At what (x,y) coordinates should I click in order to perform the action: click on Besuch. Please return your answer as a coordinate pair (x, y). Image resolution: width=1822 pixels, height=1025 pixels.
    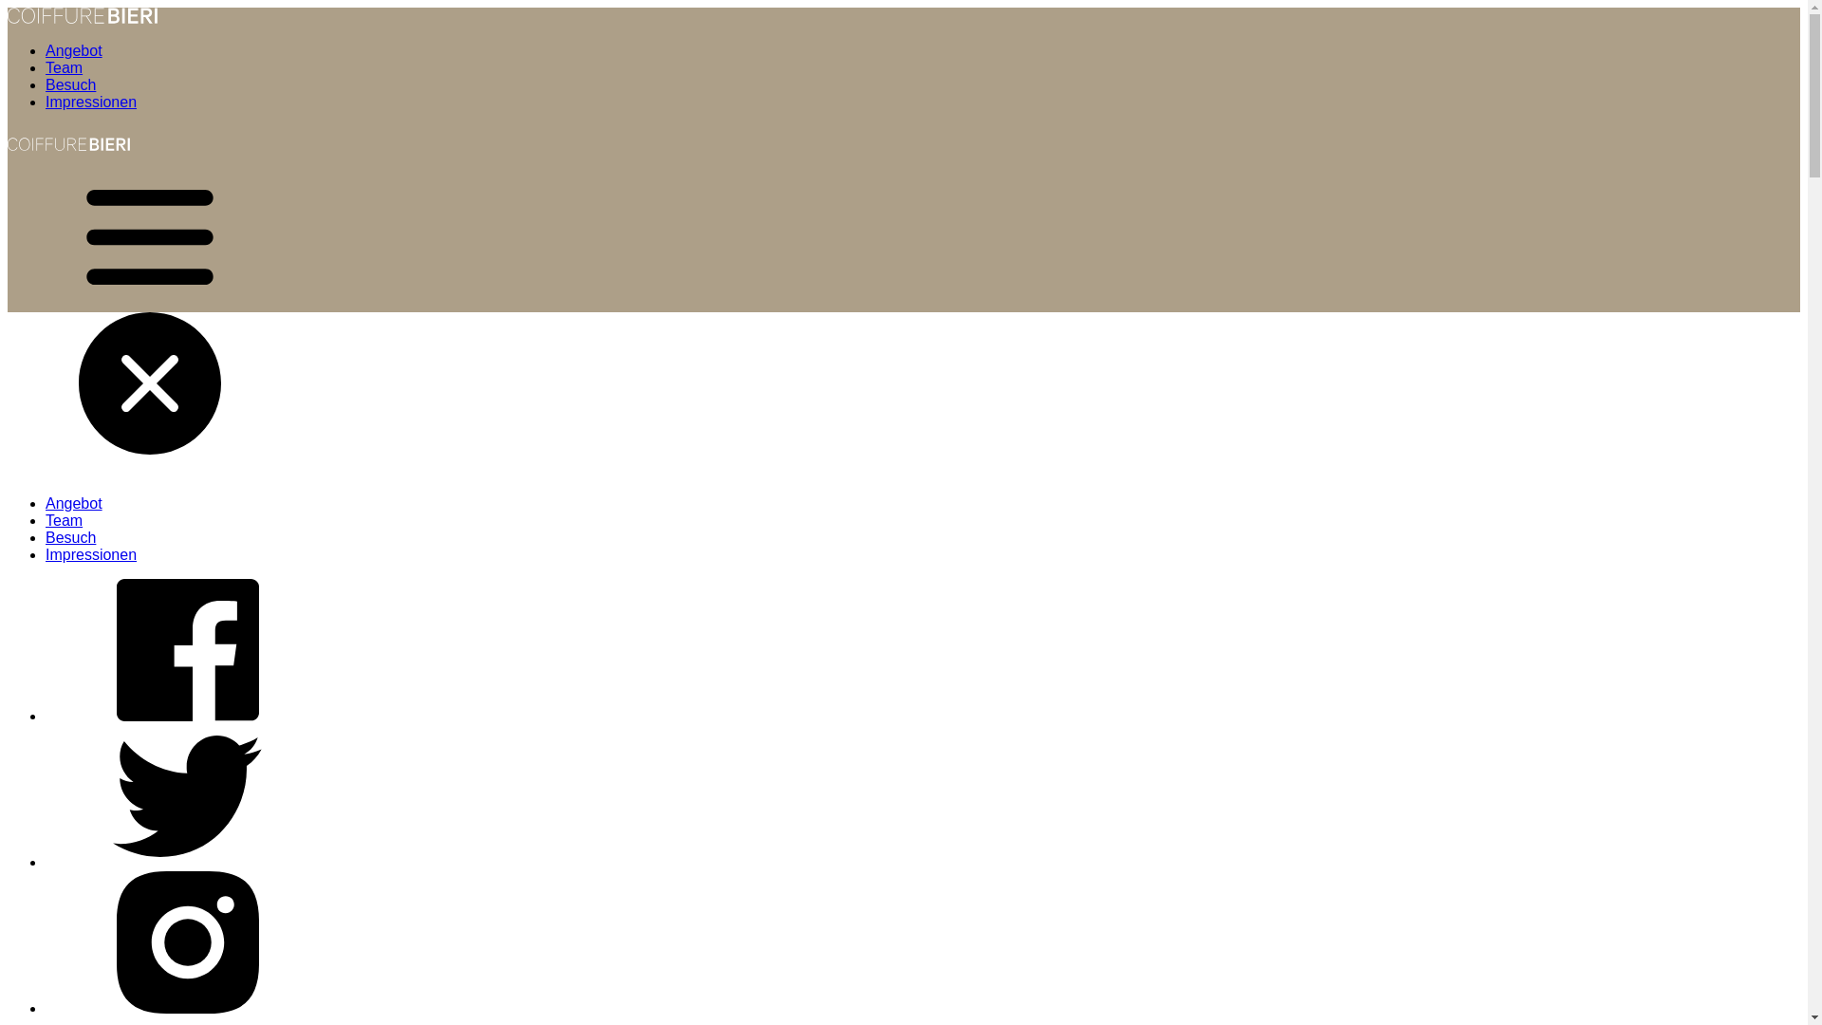
    Looking at the image, I should click on (70, 537).